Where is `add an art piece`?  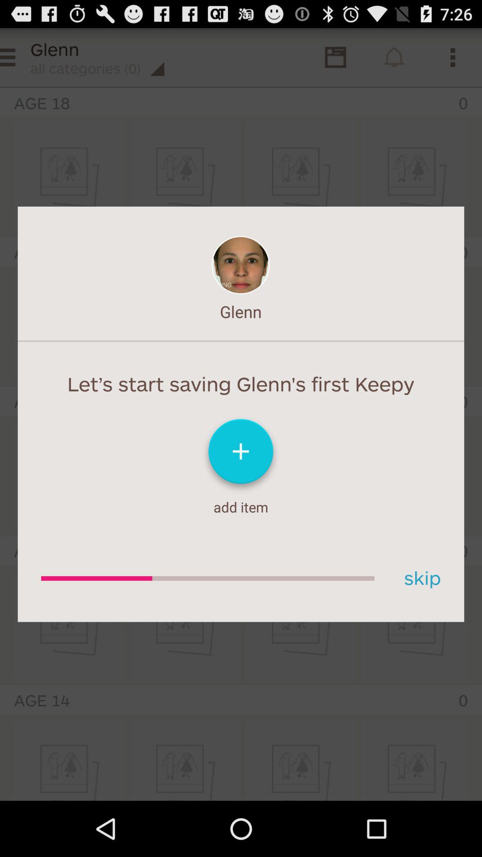
add an art piece is located at coordinates (241, 455).